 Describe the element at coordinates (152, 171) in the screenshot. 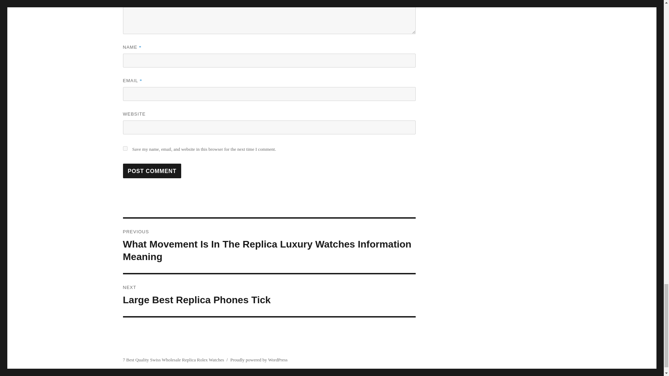

I see `Post Comment` at that location.